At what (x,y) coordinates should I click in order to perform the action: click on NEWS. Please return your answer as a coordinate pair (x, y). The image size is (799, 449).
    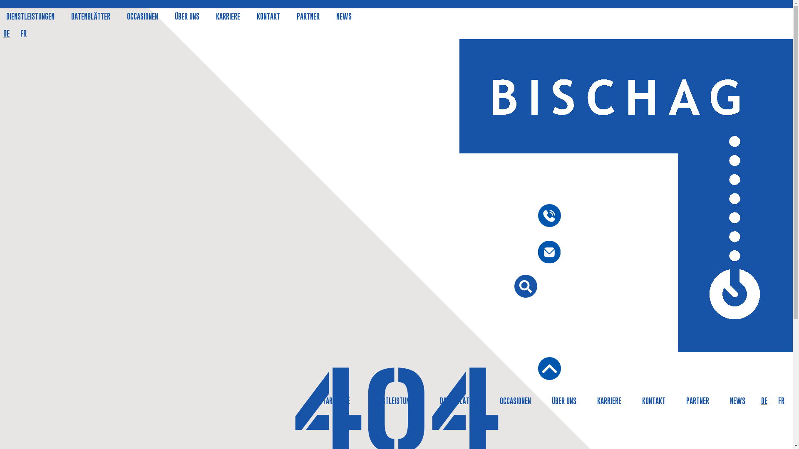
    Looking at the image, I should click on (737, 401).